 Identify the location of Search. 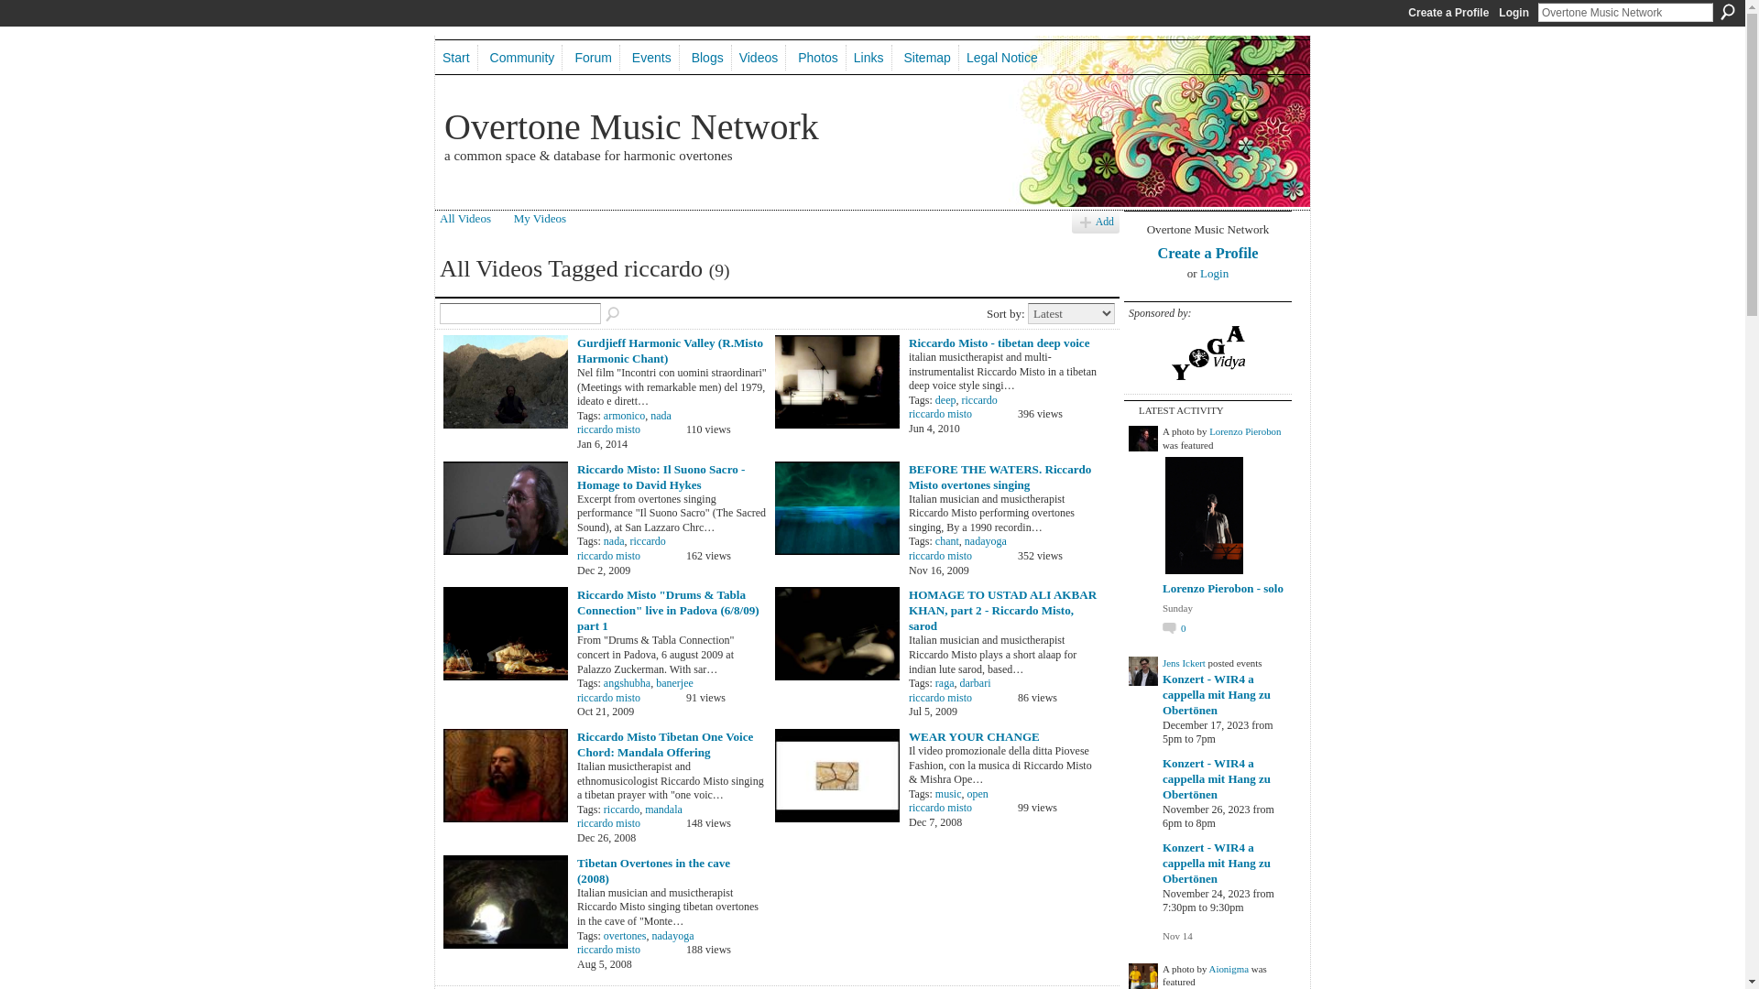
(1728, 12).